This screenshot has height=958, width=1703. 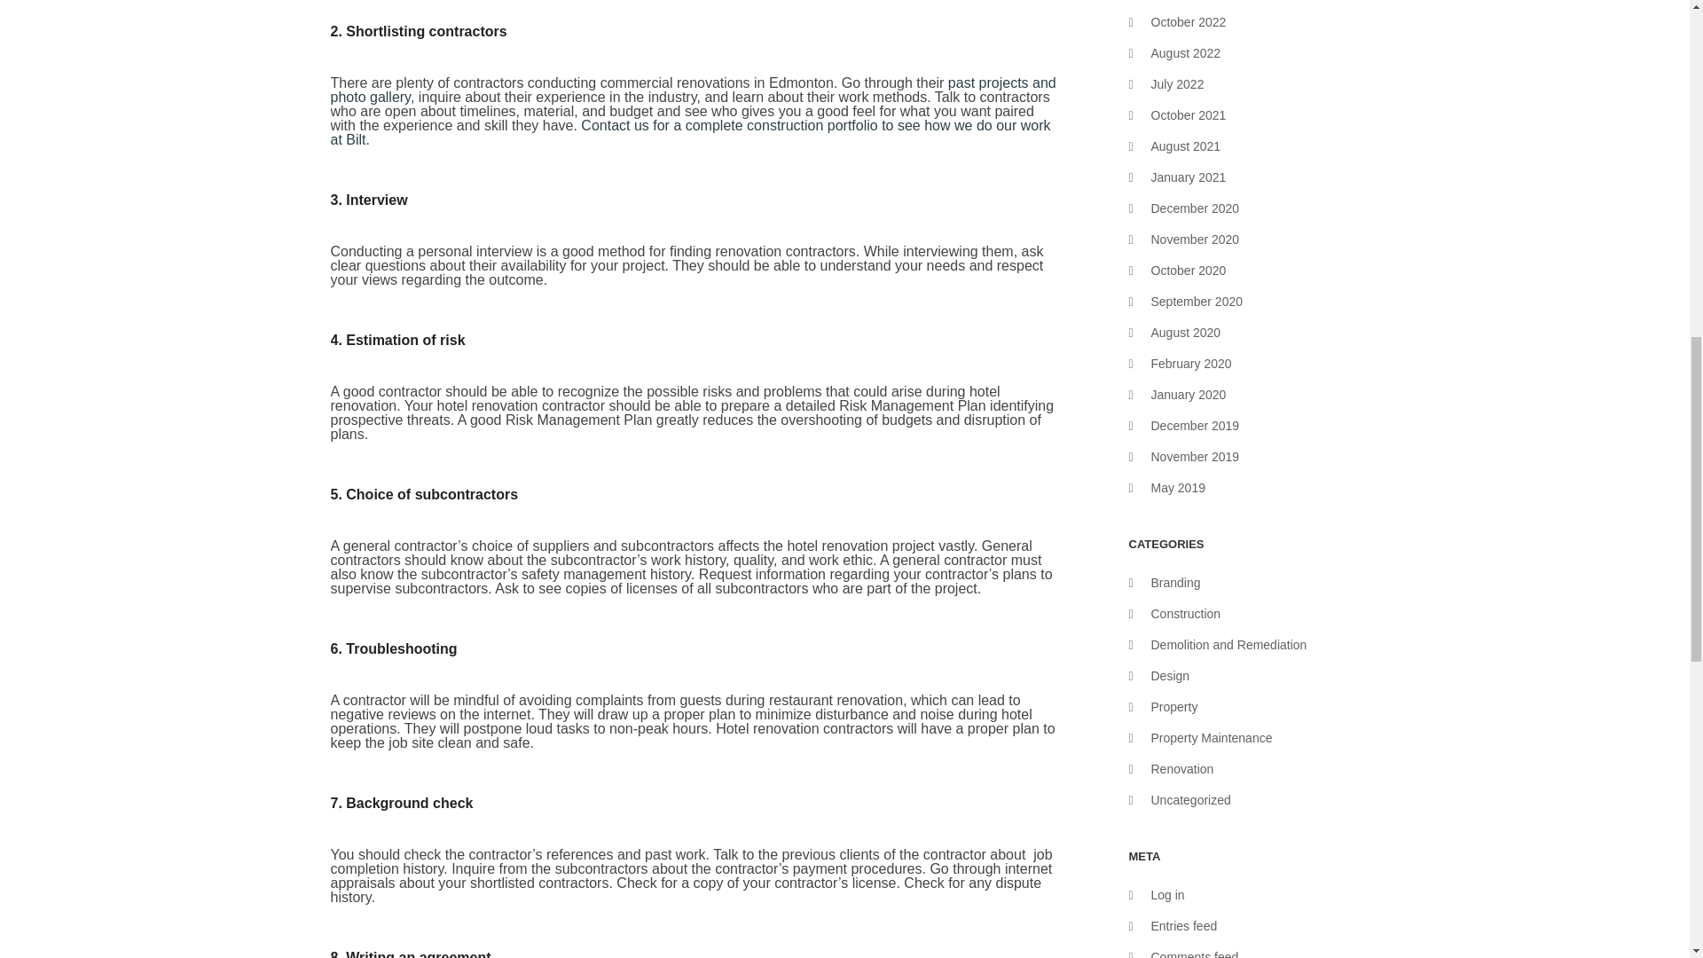 What do you see at coordinates (693, 90) in the screenshot?
I see `past projects and photo gallery` at bounding box center [693, 90].